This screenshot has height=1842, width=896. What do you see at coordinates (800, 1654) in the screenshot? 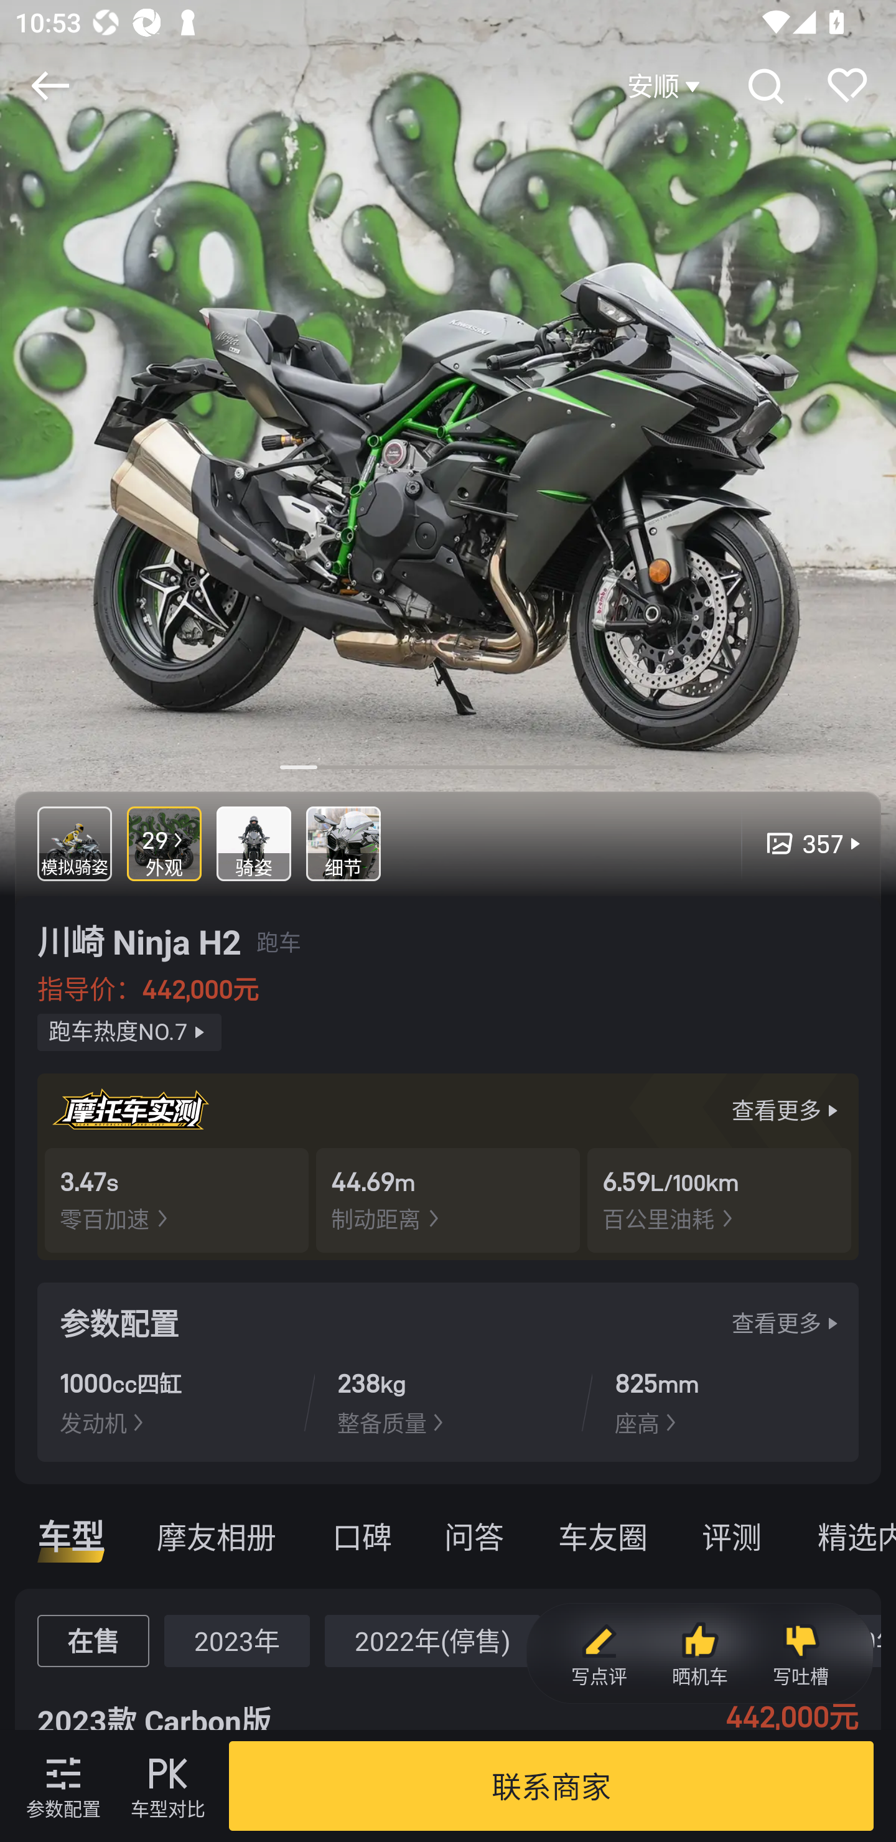
I see `写吐槽` at bounding box center [800, 1654].